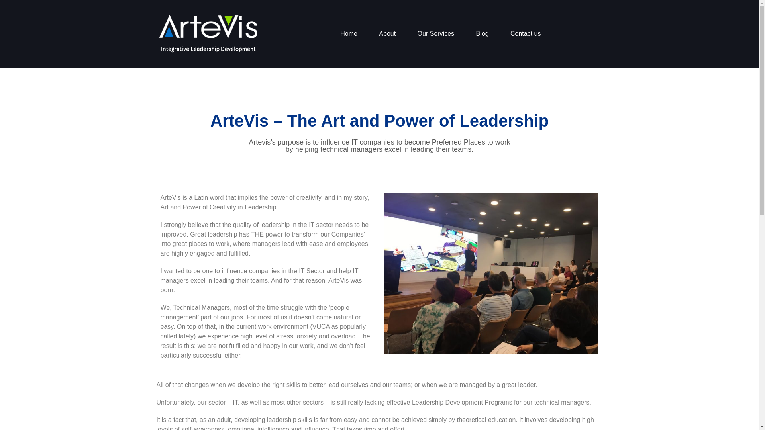 This screenshot has width=765, height=430. Describe the element at coordinates (525, 34) in the screenshot. I see `Contact us` at that location.